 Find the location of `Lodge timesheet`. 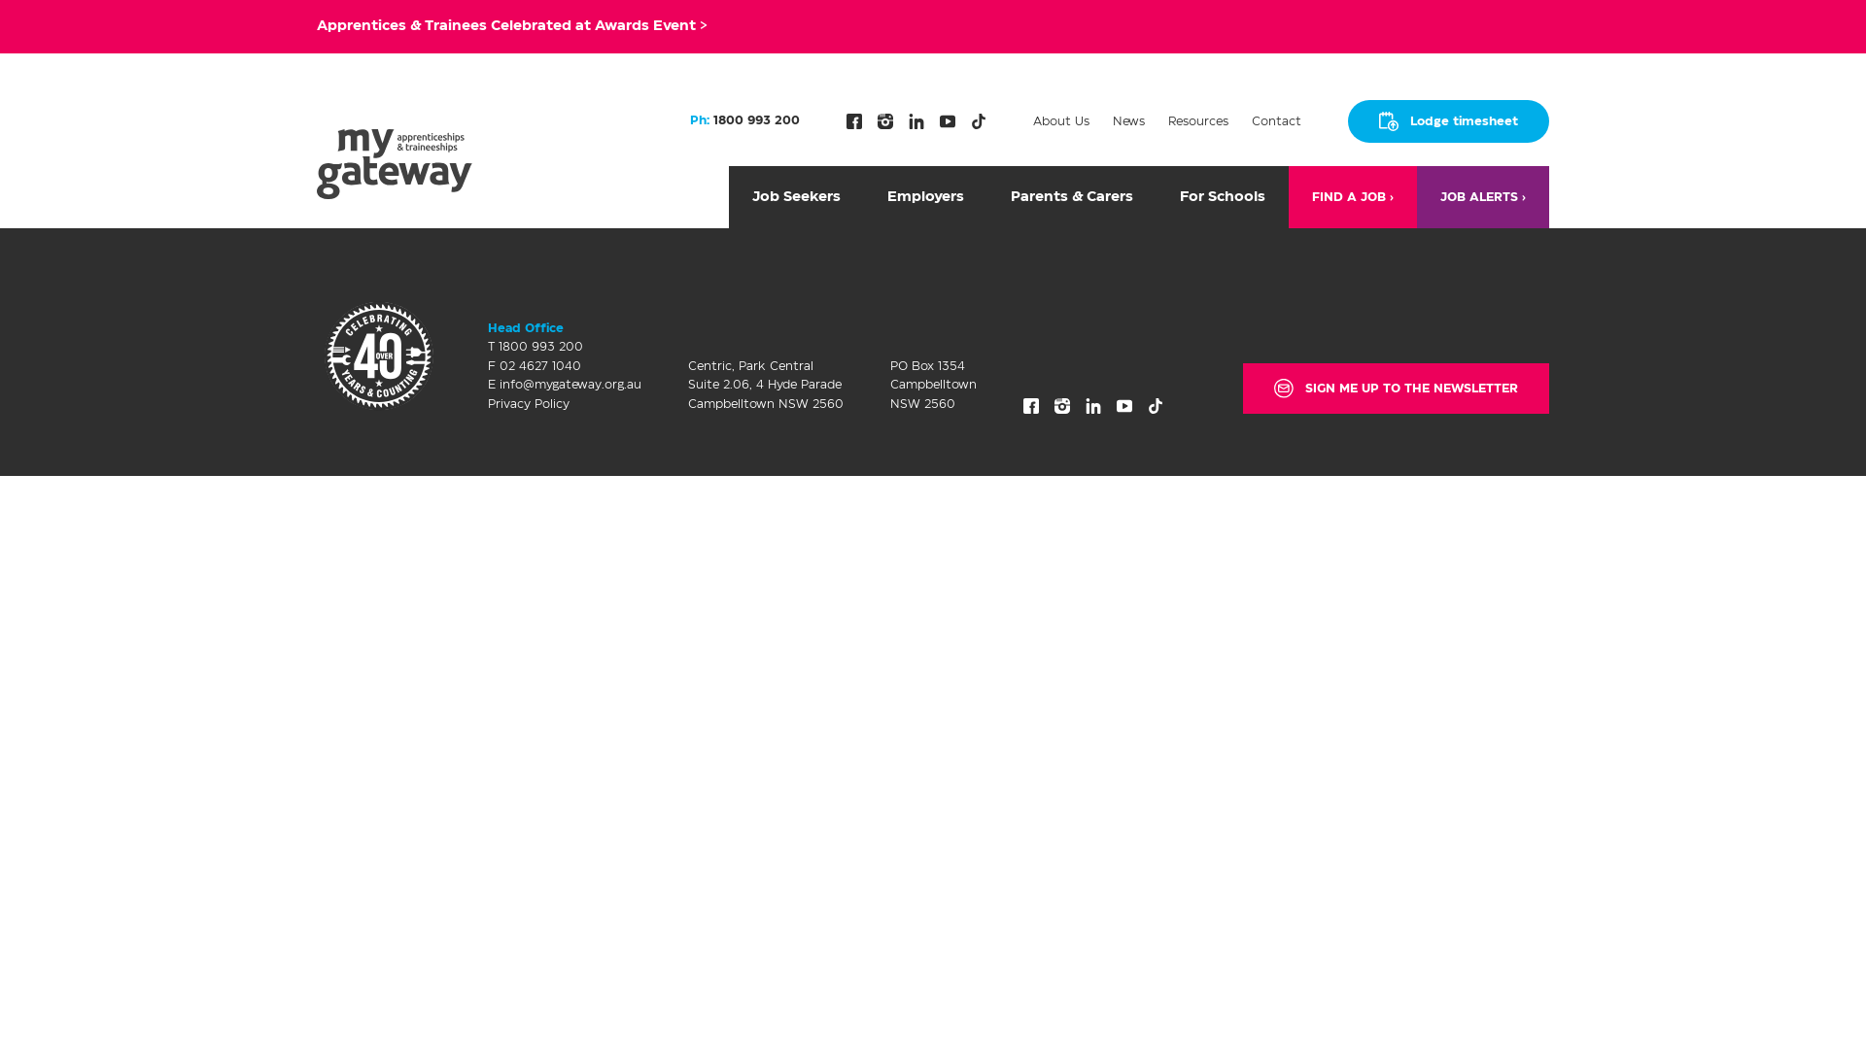

Lodge timesheet is located at coordinates (1448, 121).